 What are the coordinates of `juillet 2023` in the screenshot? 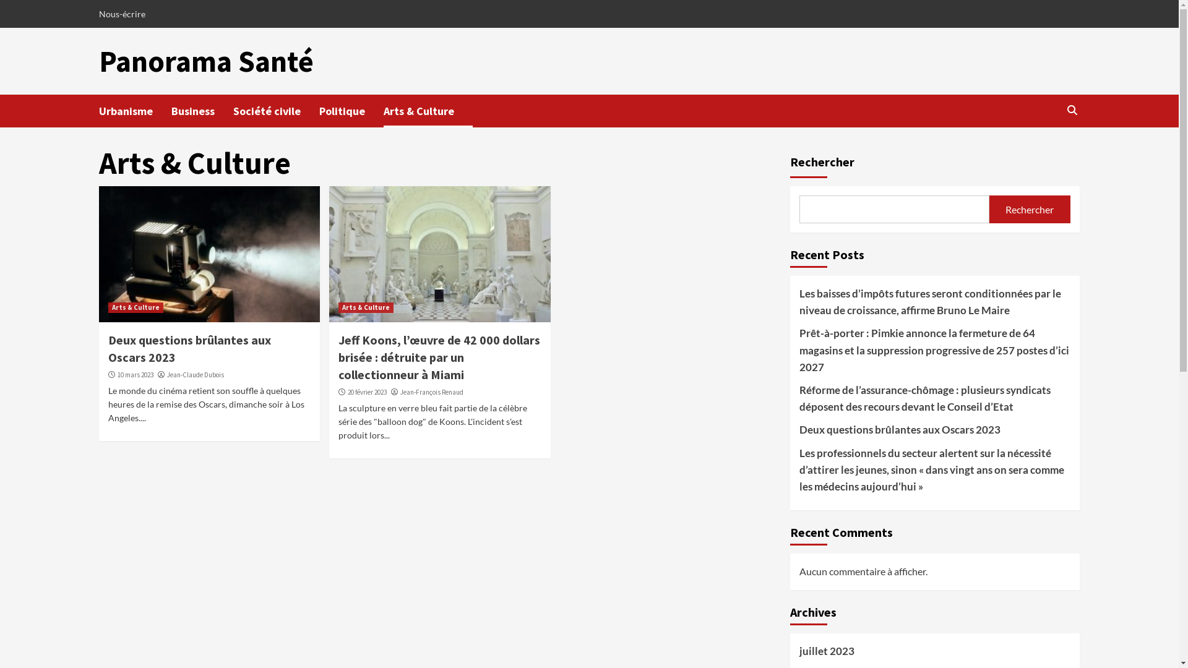 It's located at (935, 654).